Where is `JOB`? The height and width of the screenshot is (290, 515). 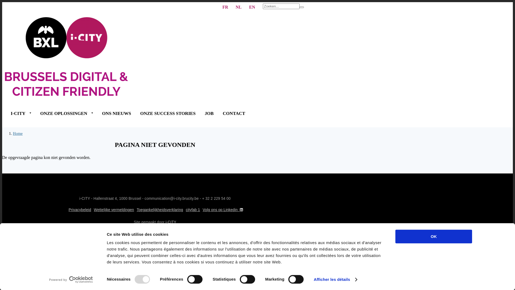
JOB is located at coordinates (209, 113).